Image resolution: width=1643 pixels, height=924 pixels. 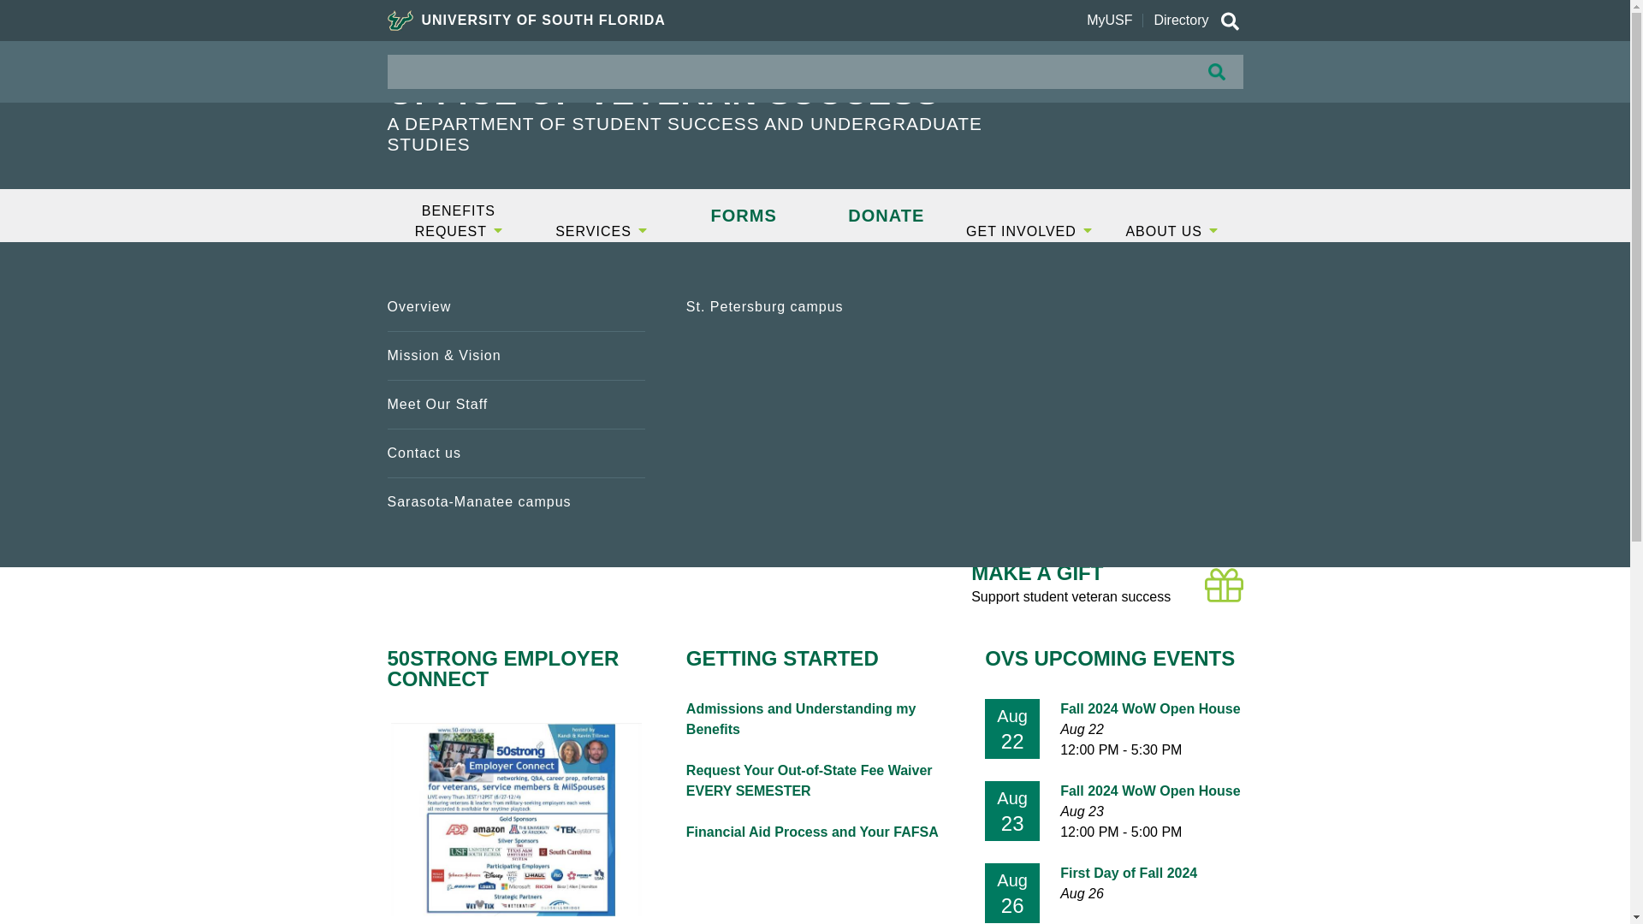 What do you see at coordinates (515, 501) in the screenshot?
I see `VA Education Benefits` at bounding box center [515, 501].